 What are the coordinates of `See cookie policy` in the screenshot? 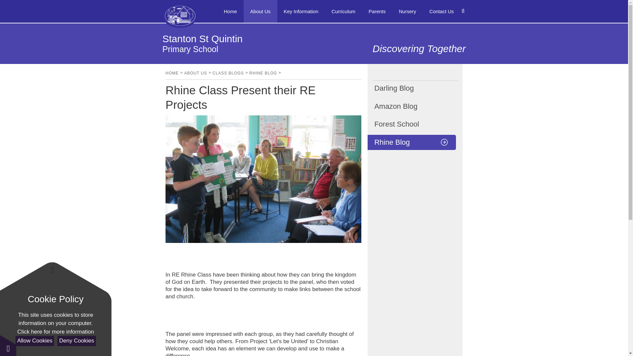 It's located at (55, 332).